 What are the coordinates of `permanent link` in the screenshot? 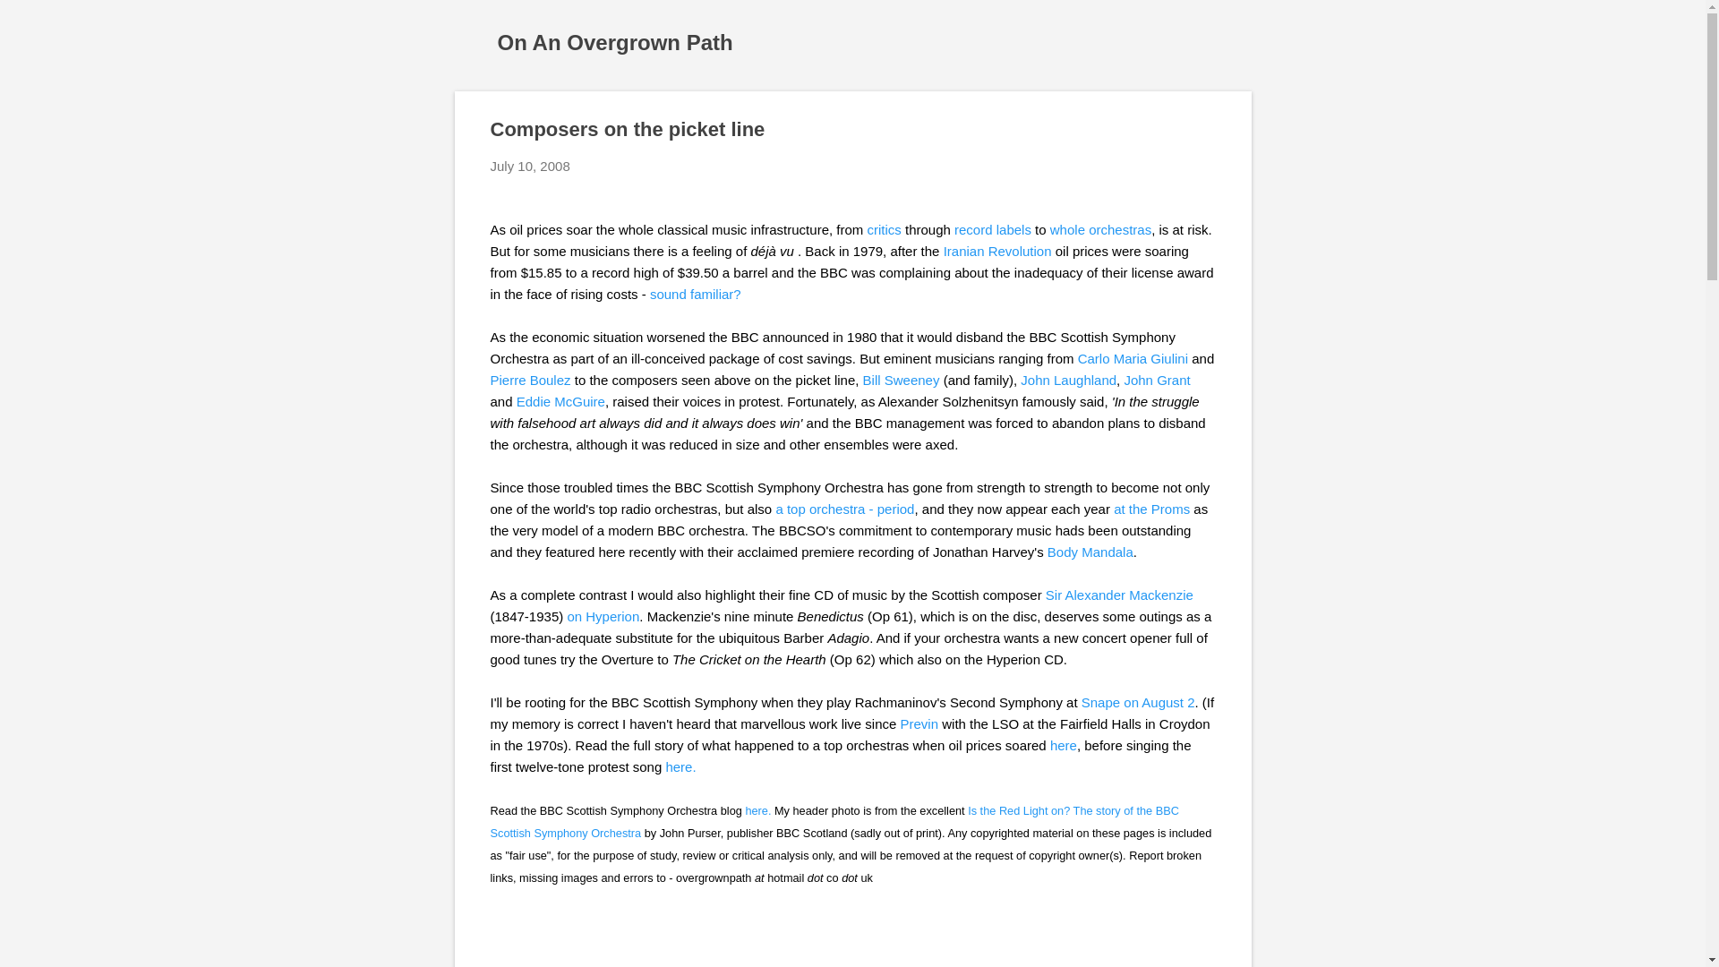 It's located at (530, 167).